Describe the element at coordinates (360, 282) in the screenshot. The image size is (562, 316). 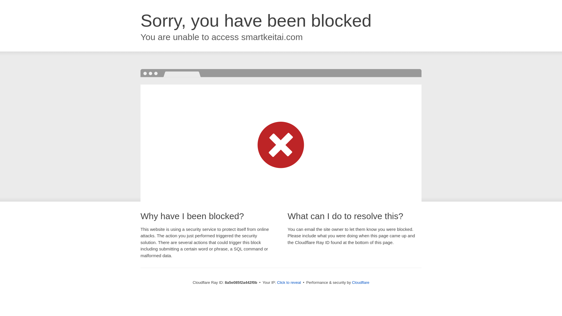
I see `Cloudflare` at that location.